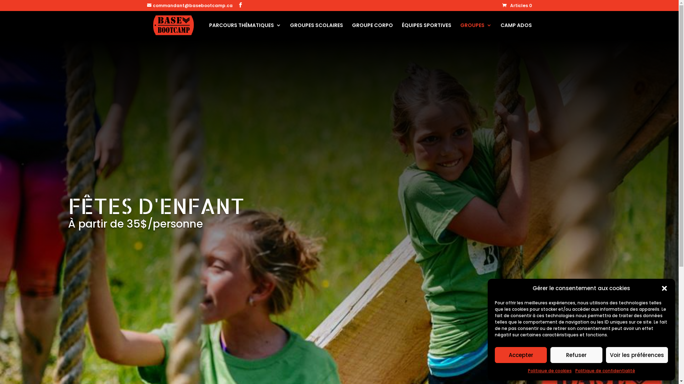 The width and height of the screenshot is (684, 384). Describe the element at coordinates (190, 6) in the screenshot. I see `commandant@basebootcamp.ca` at that location.